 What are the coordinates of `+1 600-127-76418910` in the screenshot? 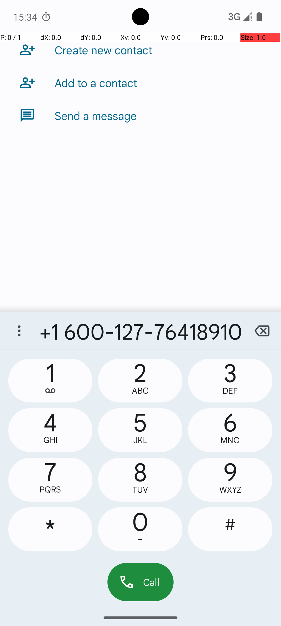 It's located at (140, 331).